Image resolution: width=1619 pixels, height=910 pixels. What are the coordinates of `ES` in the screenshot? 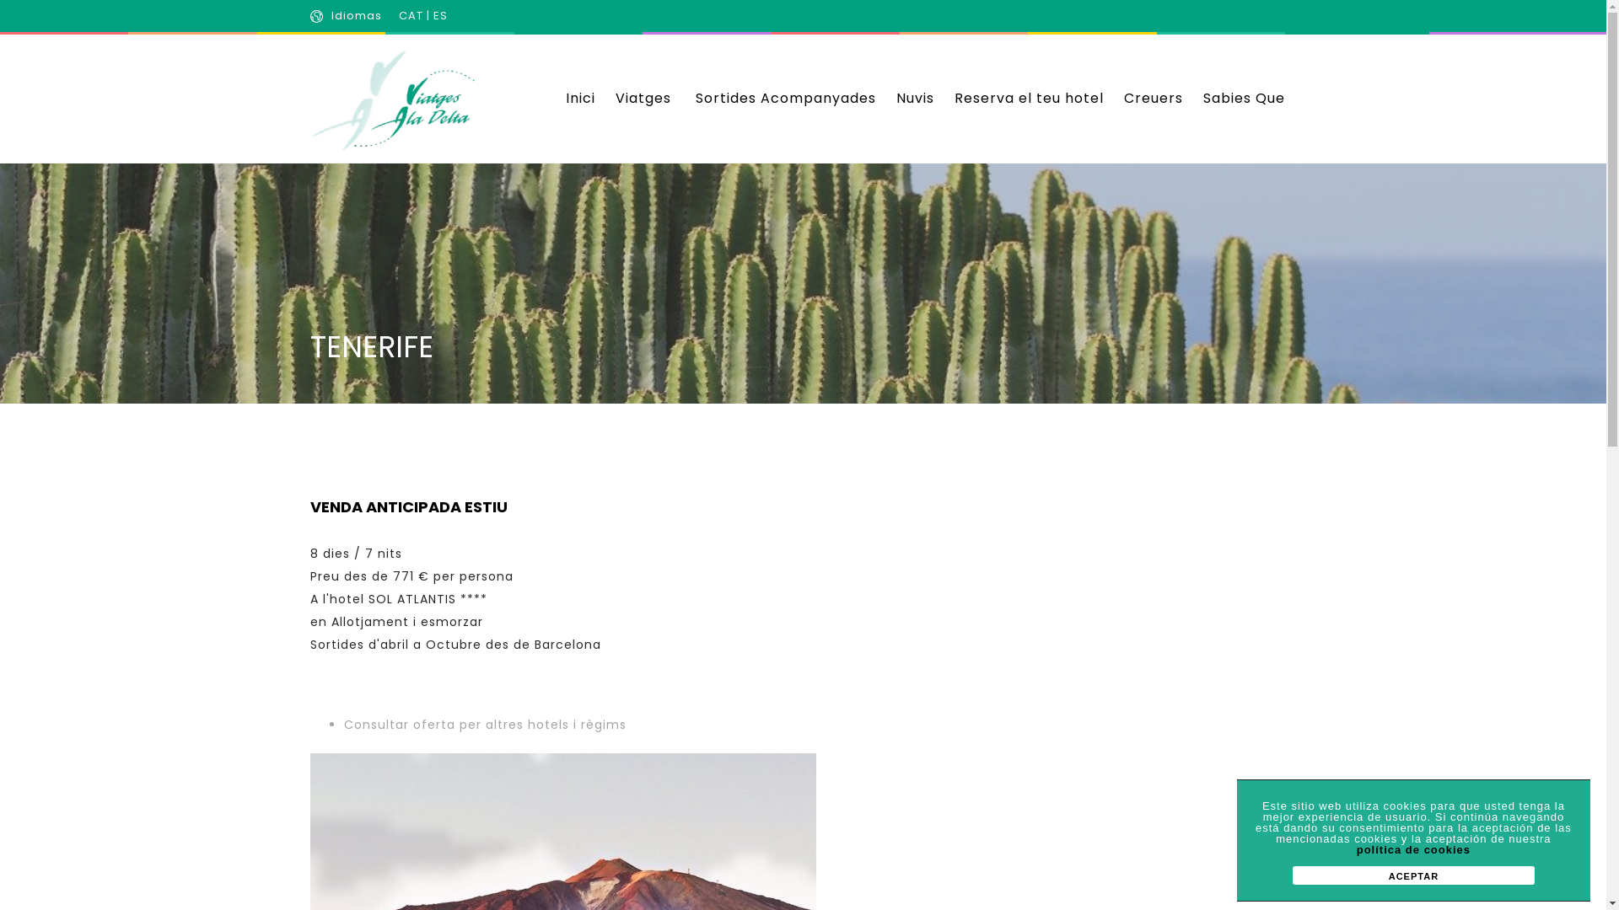 It's located at (440, 15).